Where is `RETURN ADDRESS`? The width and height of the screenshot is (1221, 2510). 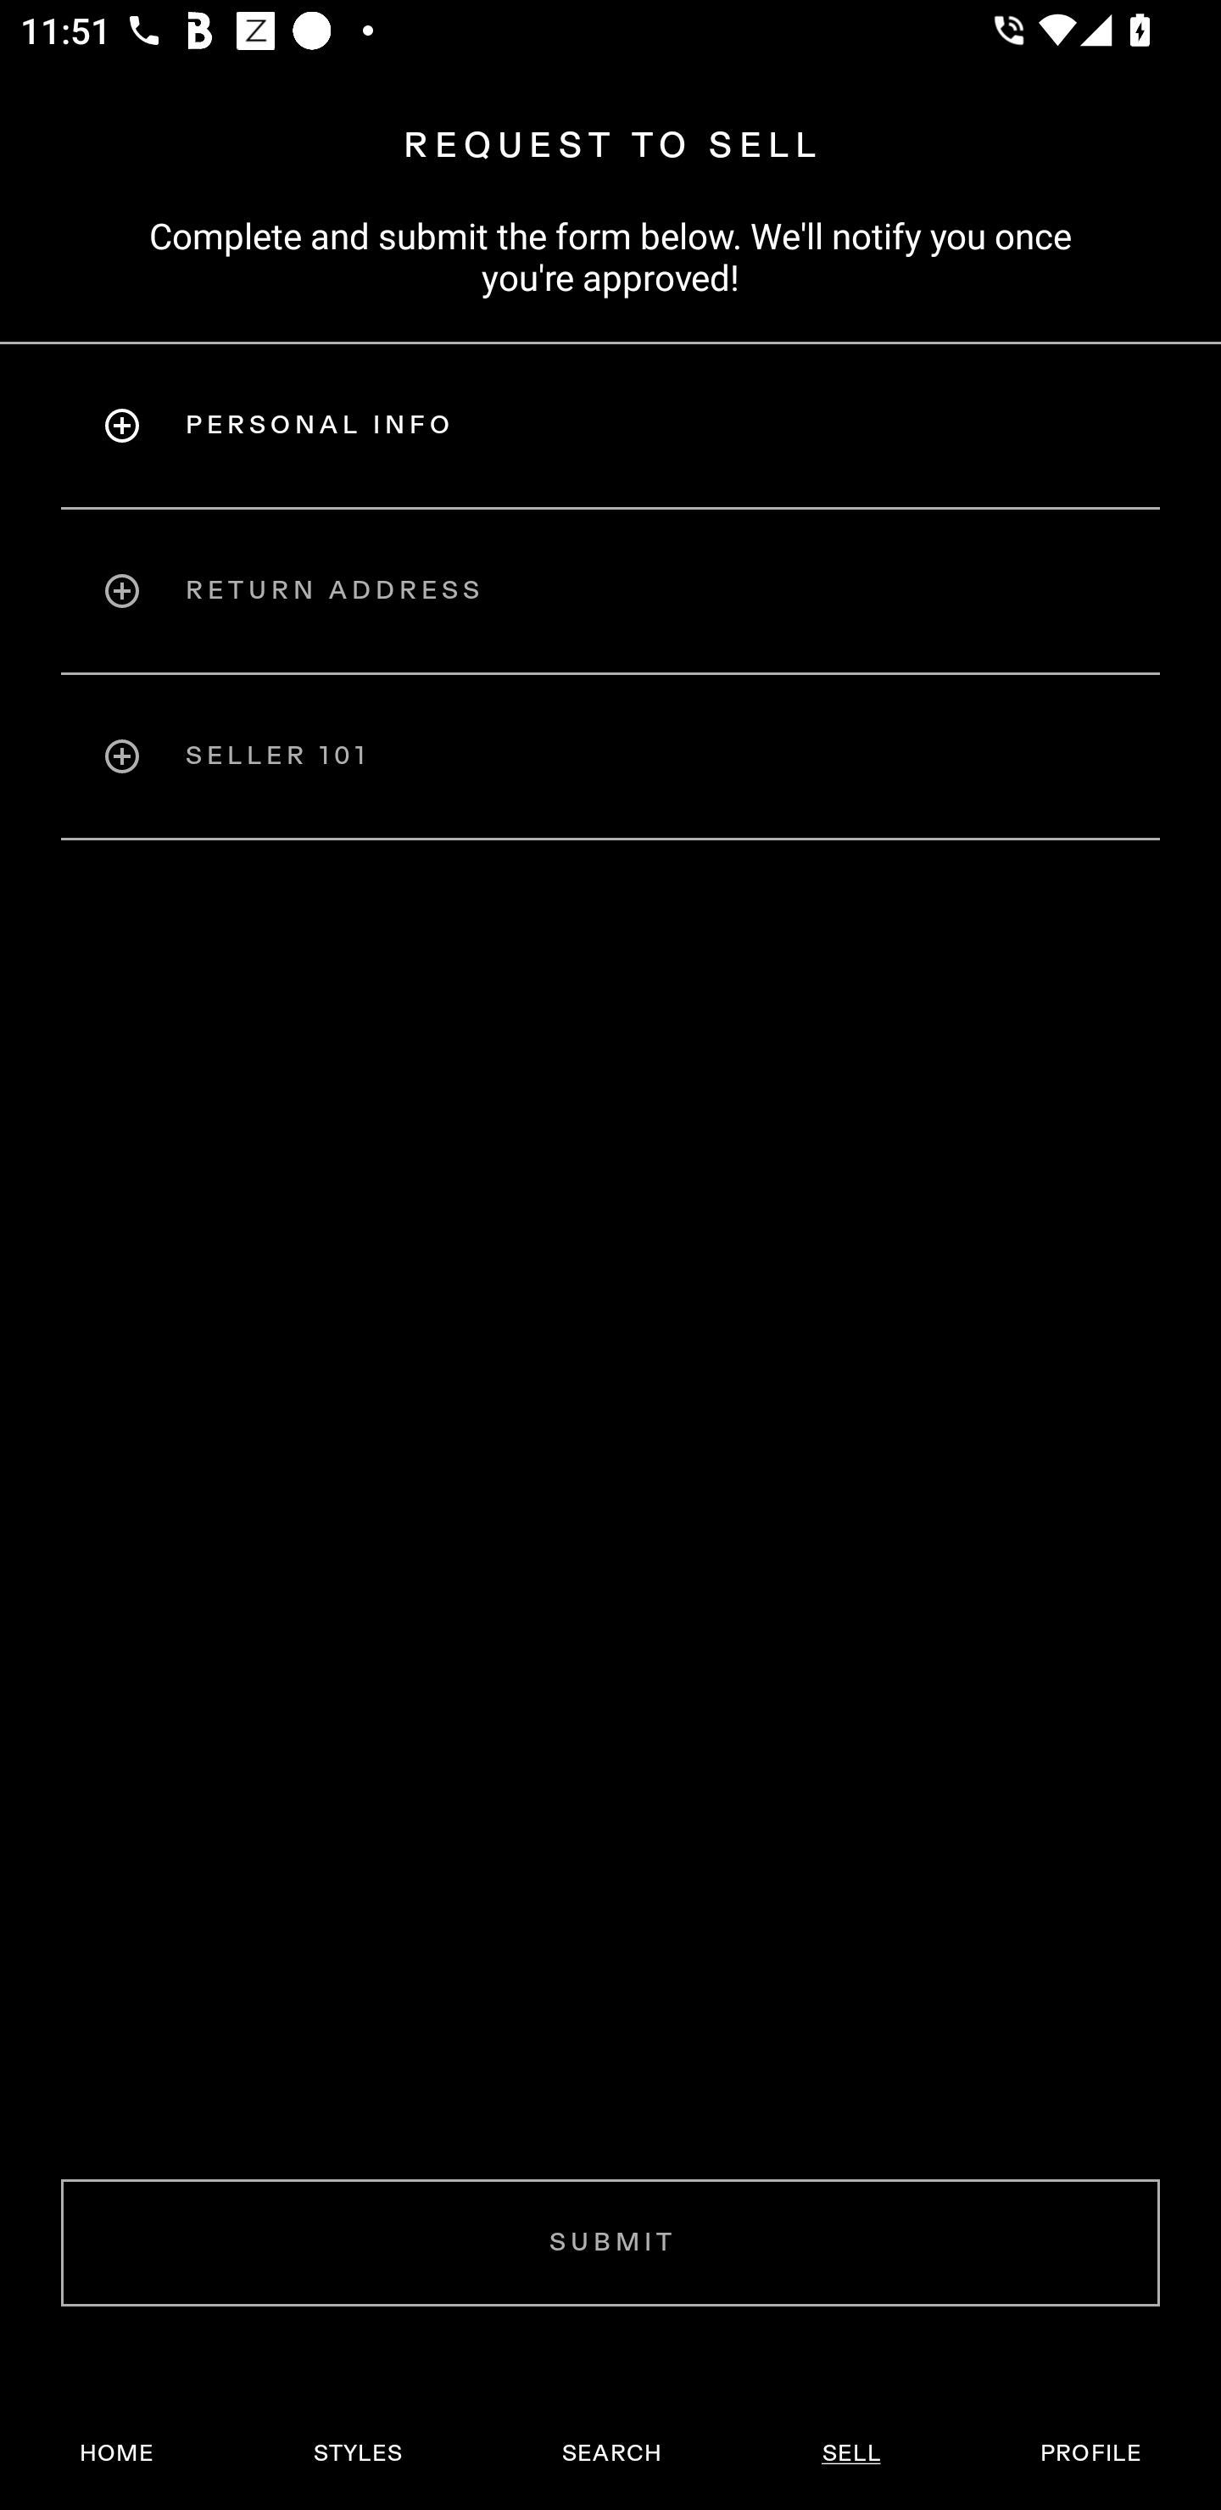
RETURN ADDRESS is located at coordinates (610, 590).